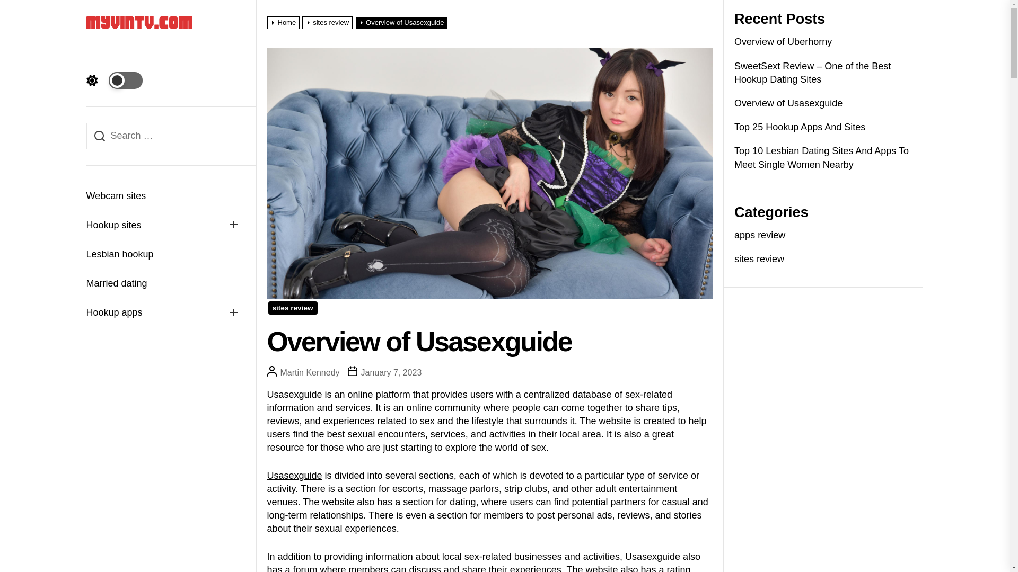  I want to click on Webcam sites, so click(165, 196).